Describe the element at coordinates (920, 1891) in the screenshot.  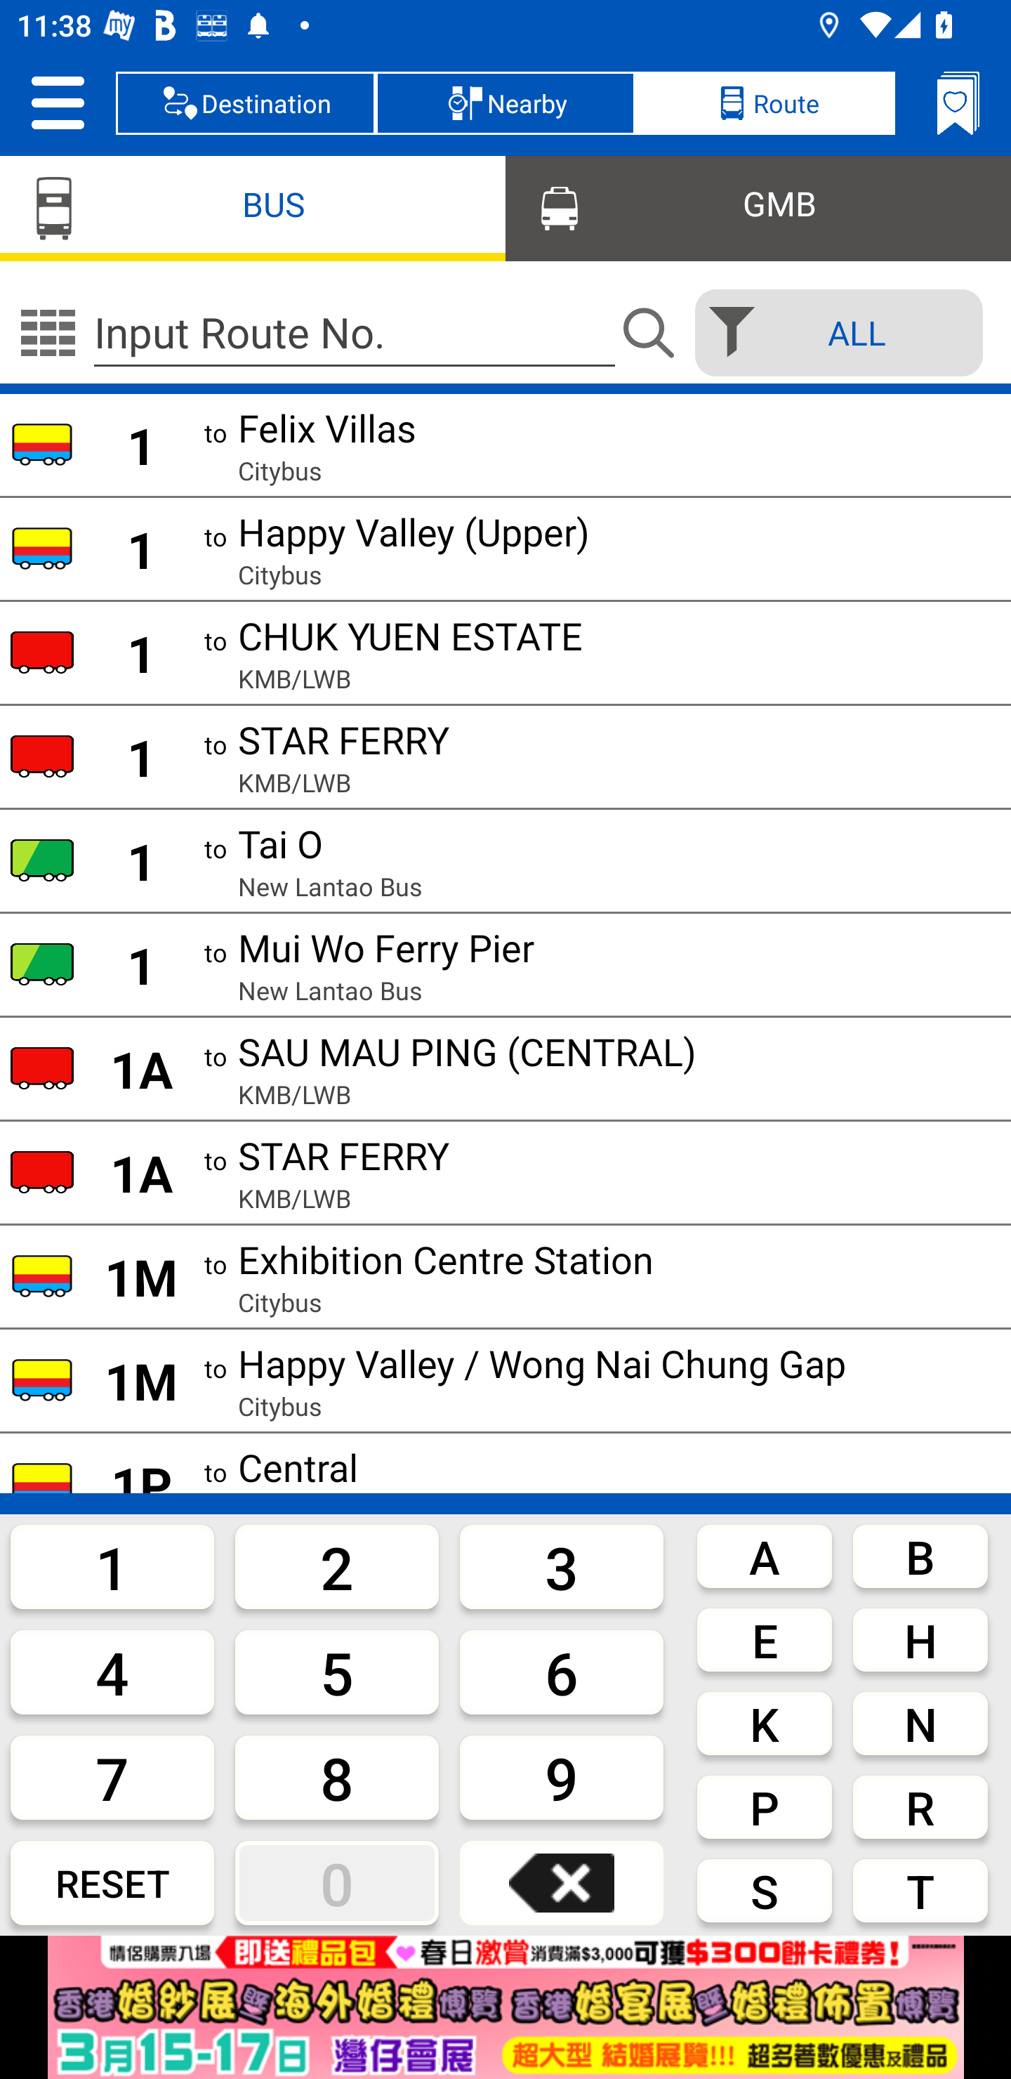
I see `T` at that location.